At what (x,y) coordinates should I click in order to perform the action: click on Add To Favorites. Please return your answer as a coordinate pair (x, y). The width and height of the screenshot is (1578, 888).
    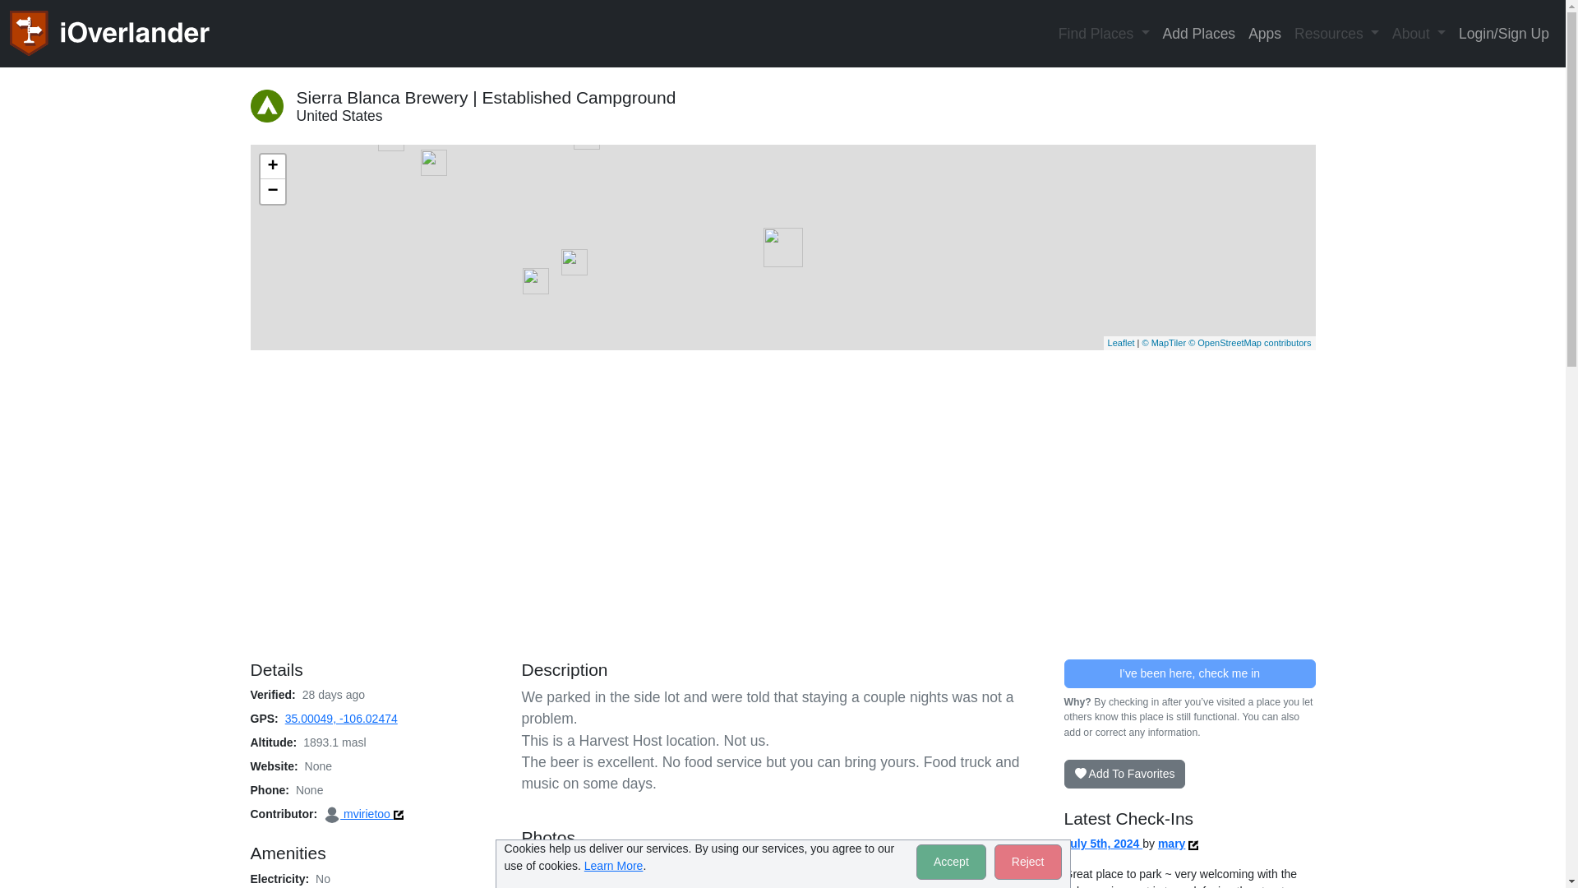
    Looking at the image, I should click on (1124, 775).